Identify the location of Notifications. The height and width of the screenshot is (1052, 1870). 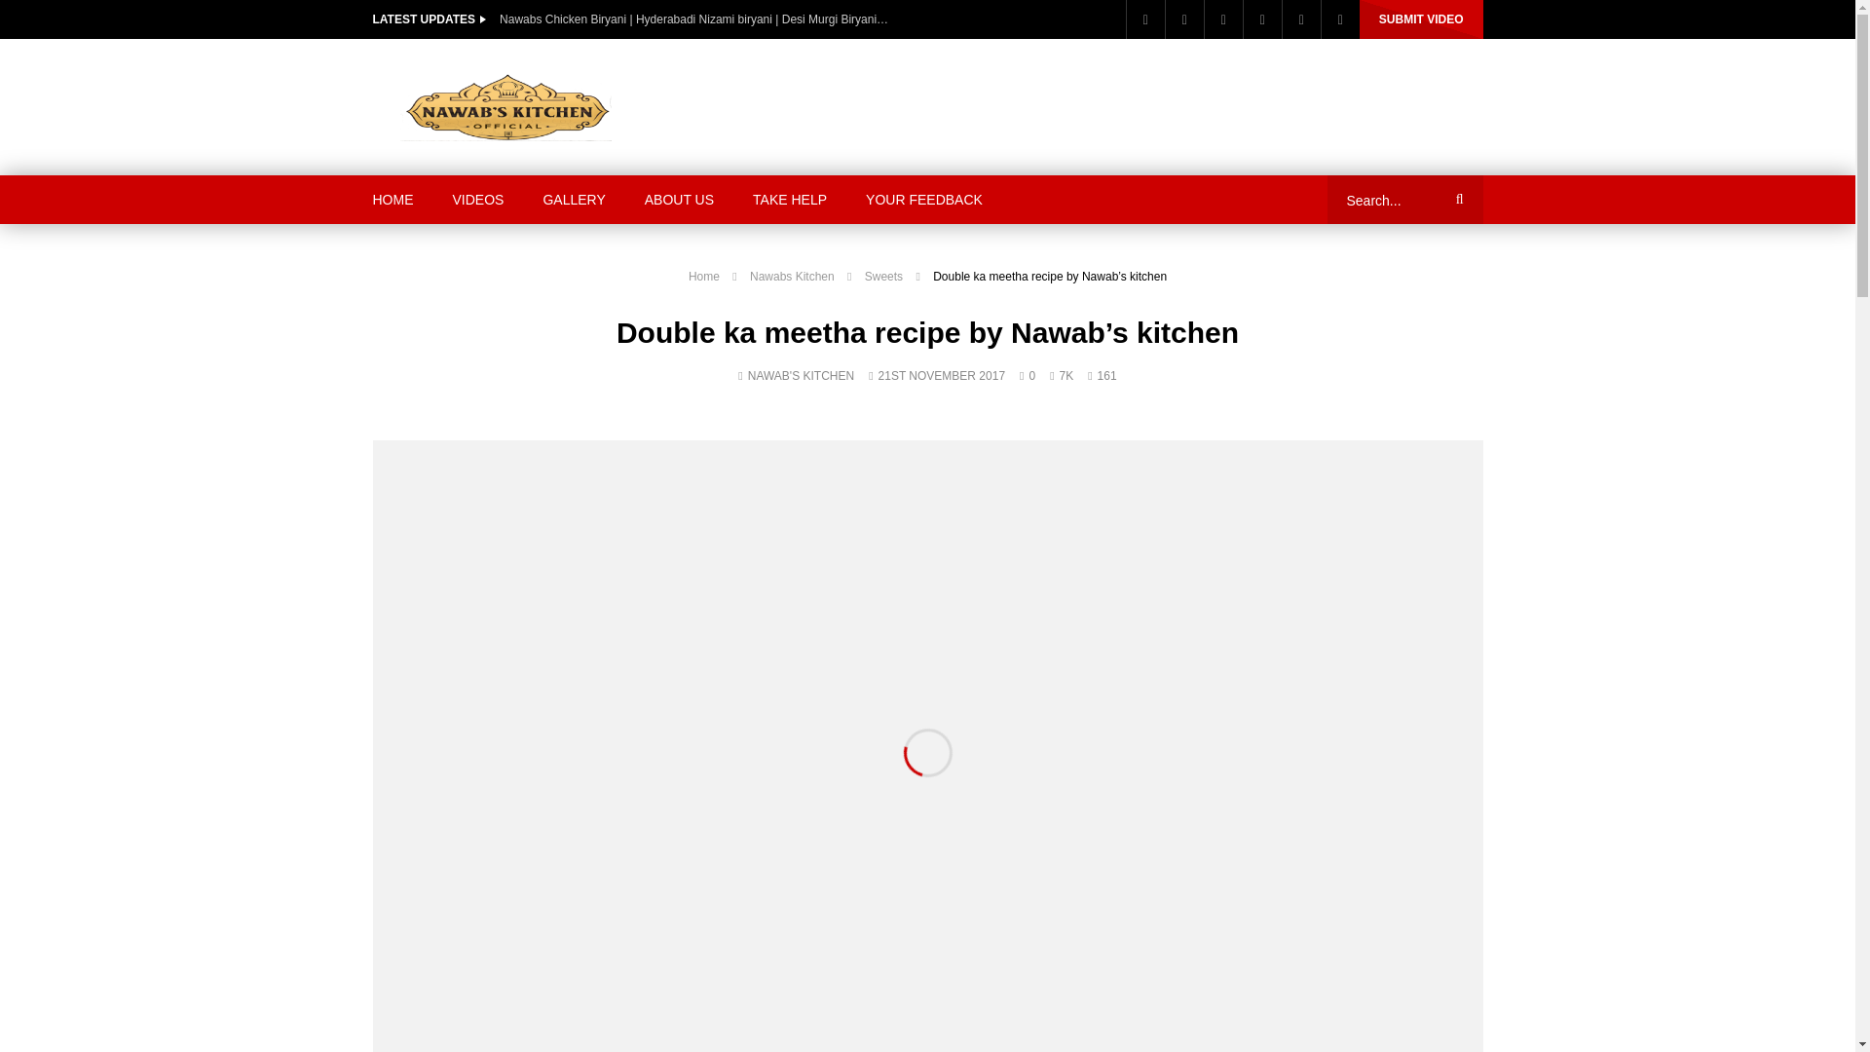
(1339, 19).